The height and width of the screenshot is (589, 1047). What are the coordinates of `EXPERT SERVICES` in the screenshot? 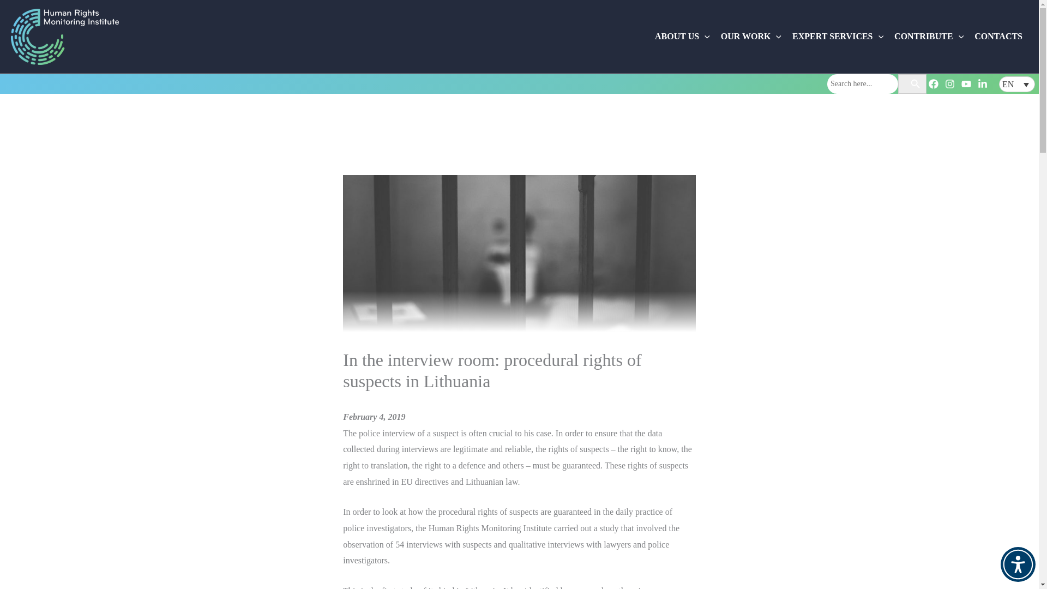 It's located at (838, 36).